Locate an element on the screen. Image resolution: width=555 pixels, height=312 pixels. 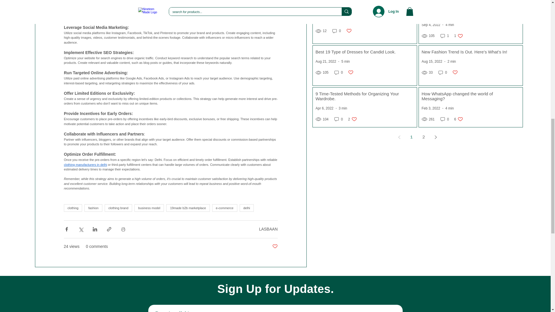
LASBAAN is located at coordinates (268, 229).